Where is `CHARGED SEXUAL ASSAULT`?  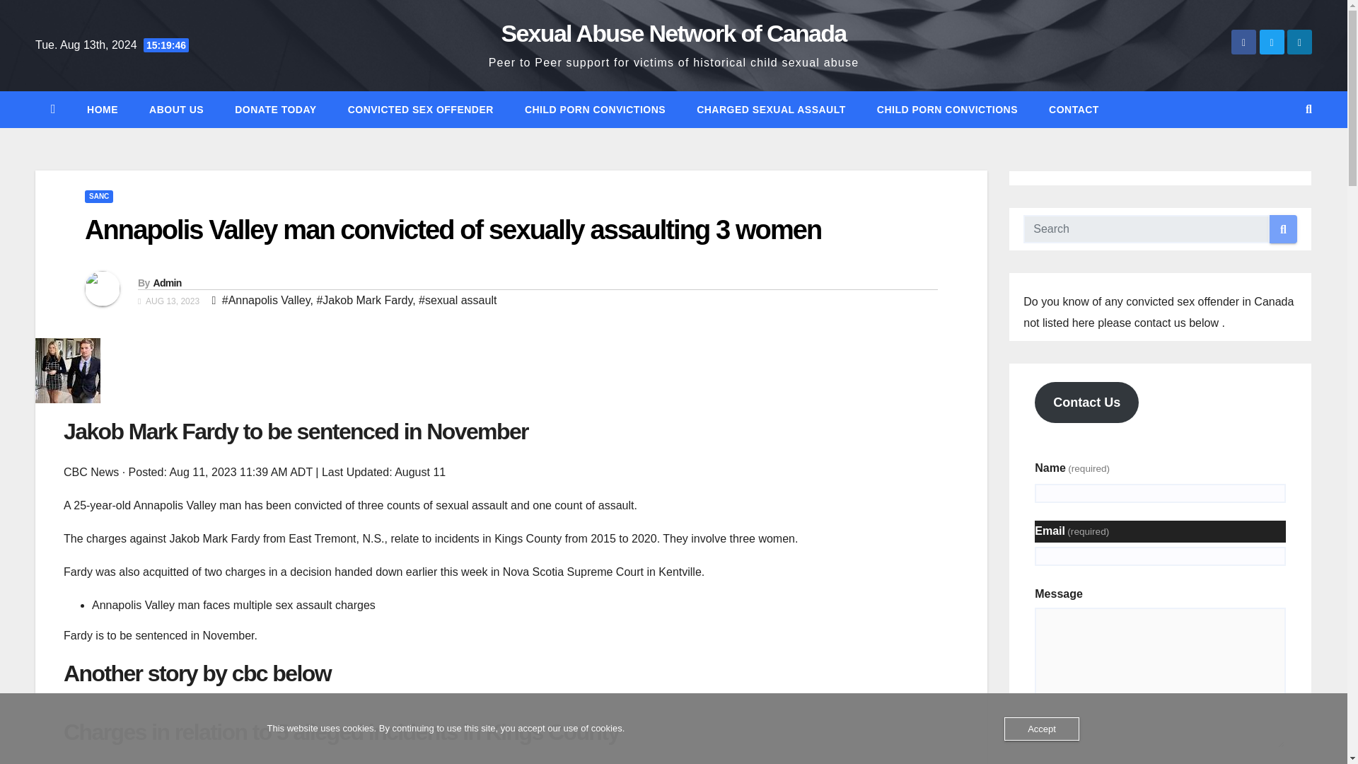
CHARGED SEXUAL ASSAULT is located at coordinates (771, 109).